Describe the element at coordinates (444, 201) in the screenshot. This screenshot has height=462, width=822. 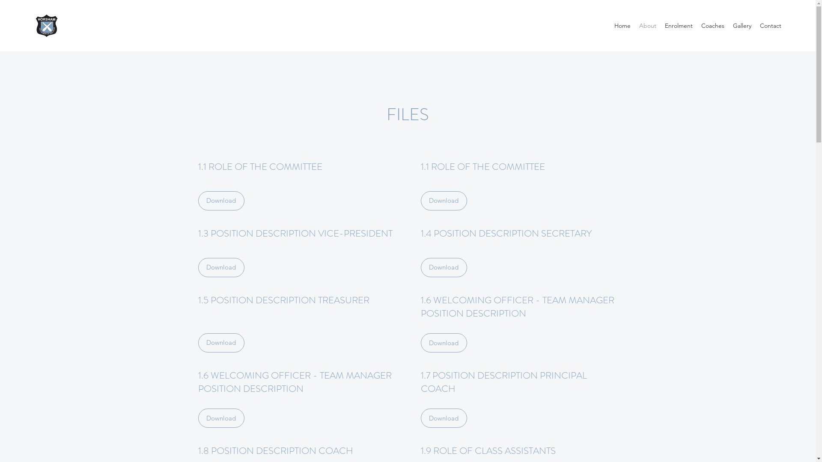
I see `Download` at that location.